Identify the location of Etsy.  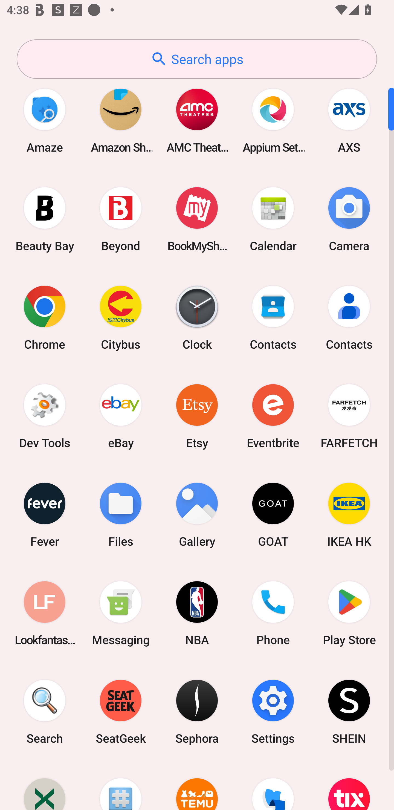
(197, 416).